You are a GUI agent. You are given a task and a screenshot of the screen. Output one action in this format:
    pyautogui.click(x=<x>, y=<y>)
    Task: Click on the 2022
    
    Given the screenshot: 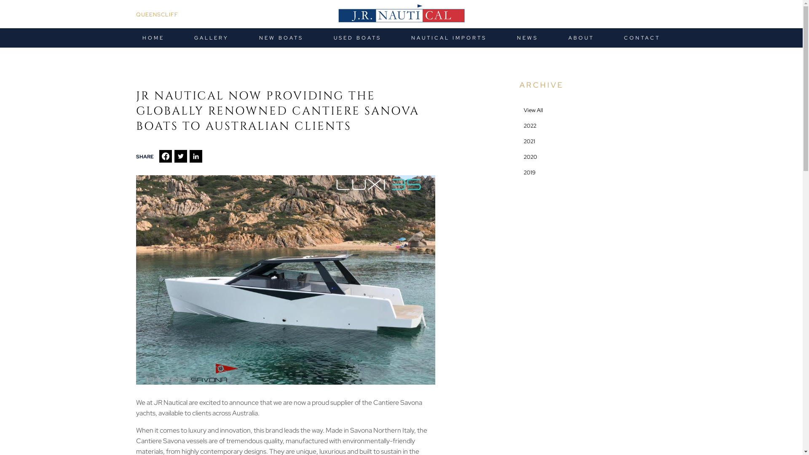 What is the action you would take?
    pyautogui.click(x=593, y=126)
    